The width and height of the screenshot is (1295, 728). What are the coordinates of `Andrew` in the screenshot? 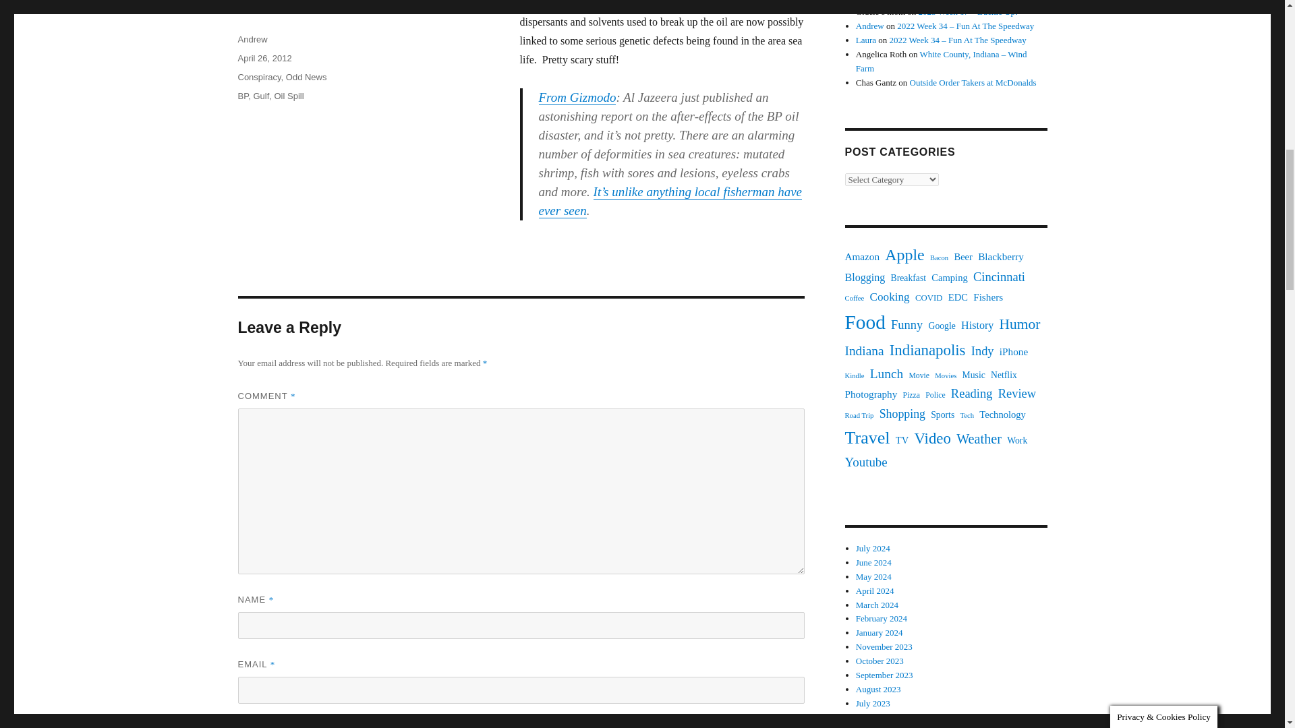 It's located at (252, 39).